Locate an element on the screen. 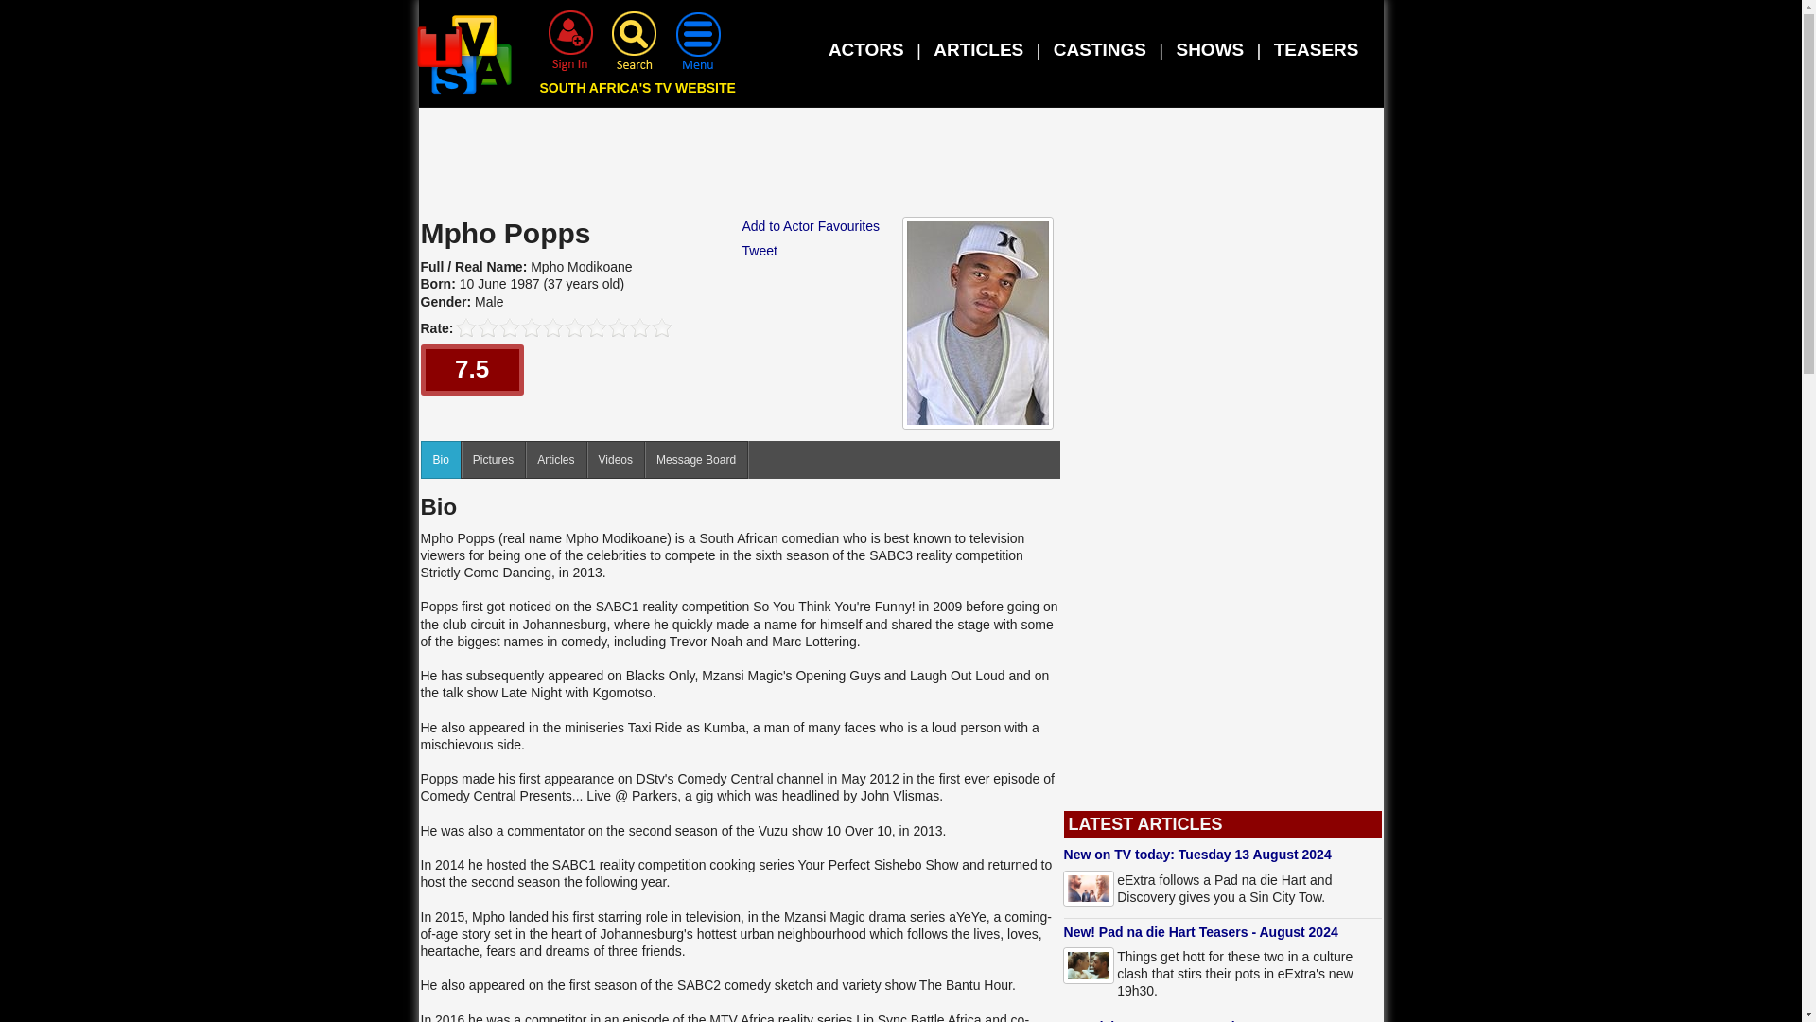 The height and width of the screenshot is (1022, 1816). ARTICLES is located at coordinates (978, 49).